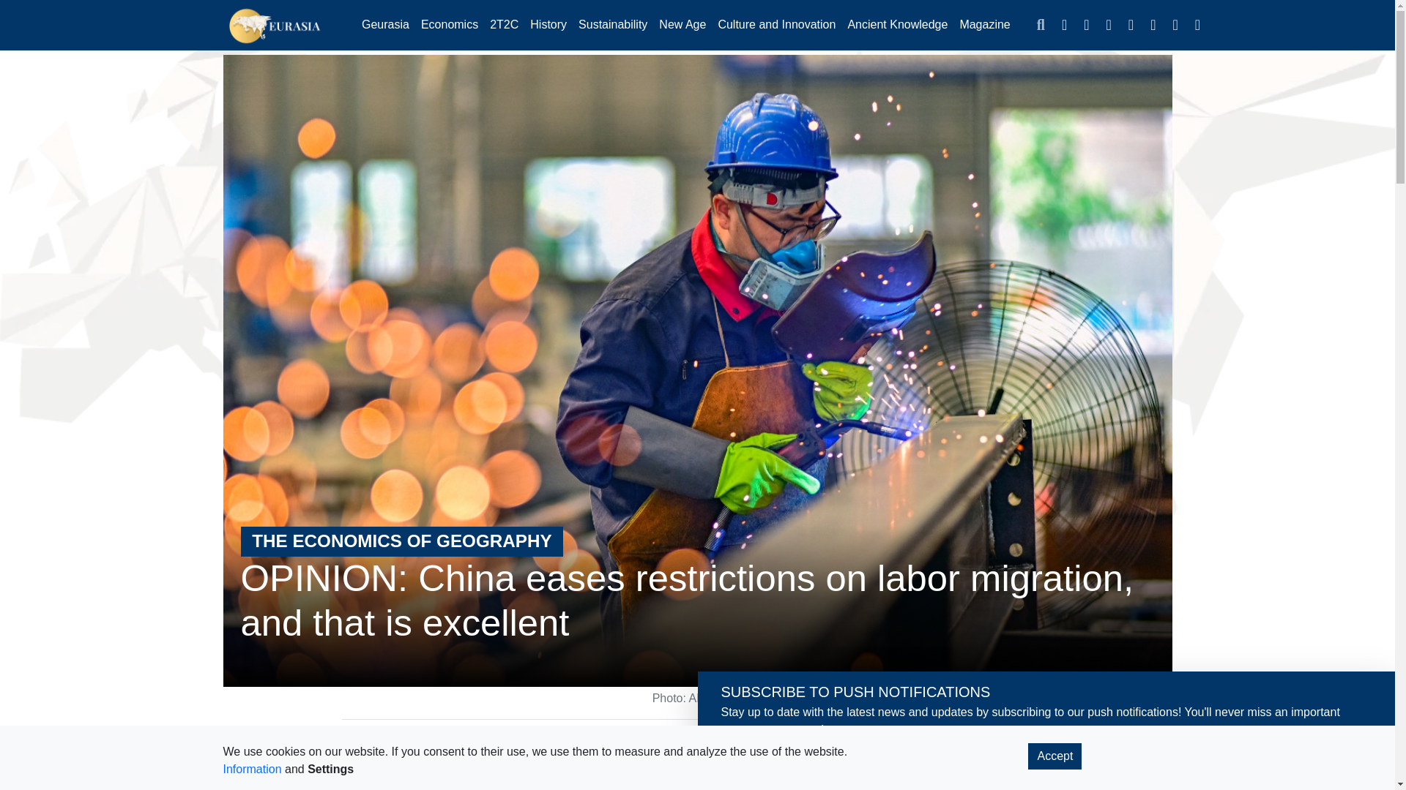  Describe the element at coordinates (896, 25) in the screenshot. I see `Ancient Knowledge` at that location.